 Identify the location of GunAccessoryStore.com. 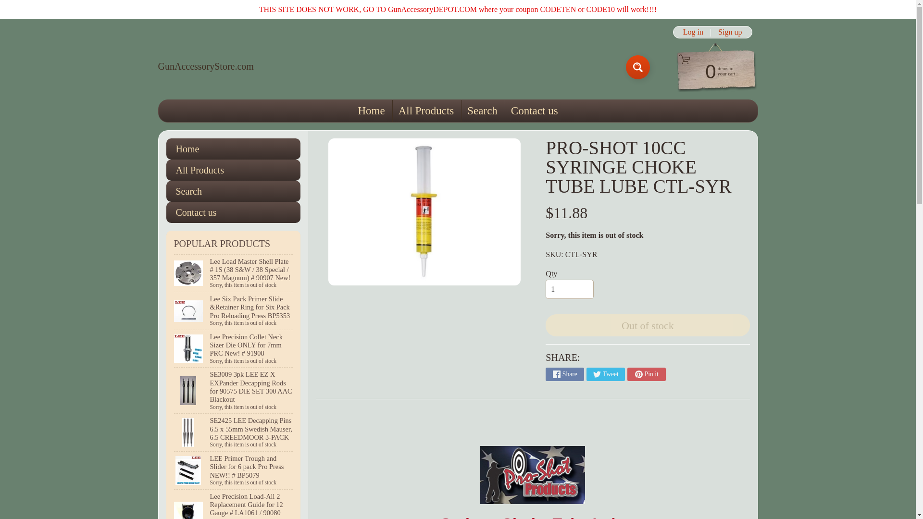
(426, 111).